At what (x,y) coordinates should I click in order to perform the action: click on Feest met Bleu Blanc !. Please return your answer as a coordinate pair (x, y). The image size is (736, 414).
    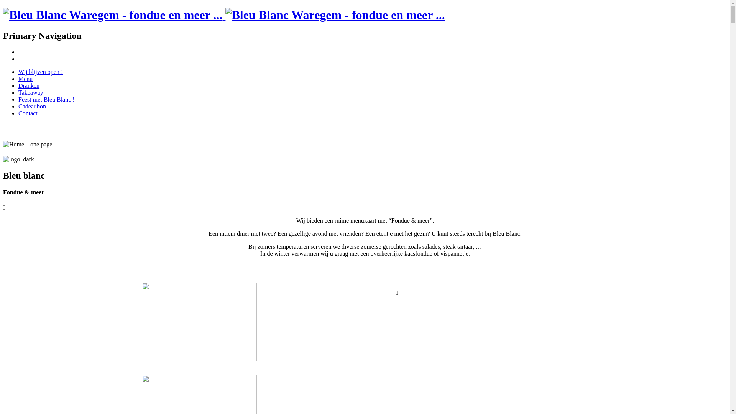
    Looking at the image, I should click on (47, 100).